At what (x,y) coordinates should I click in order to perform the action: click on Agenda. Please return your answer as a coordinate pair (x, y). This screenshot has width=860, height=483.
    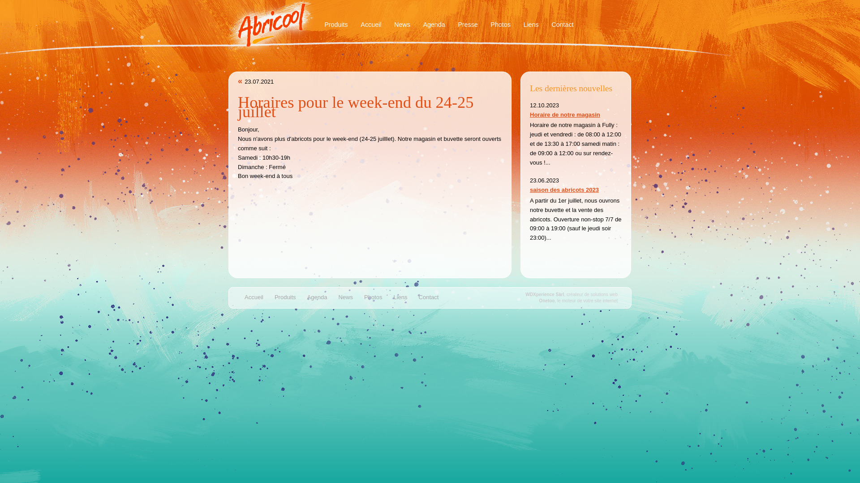
    Looking at the image, I should click on (318, 298).